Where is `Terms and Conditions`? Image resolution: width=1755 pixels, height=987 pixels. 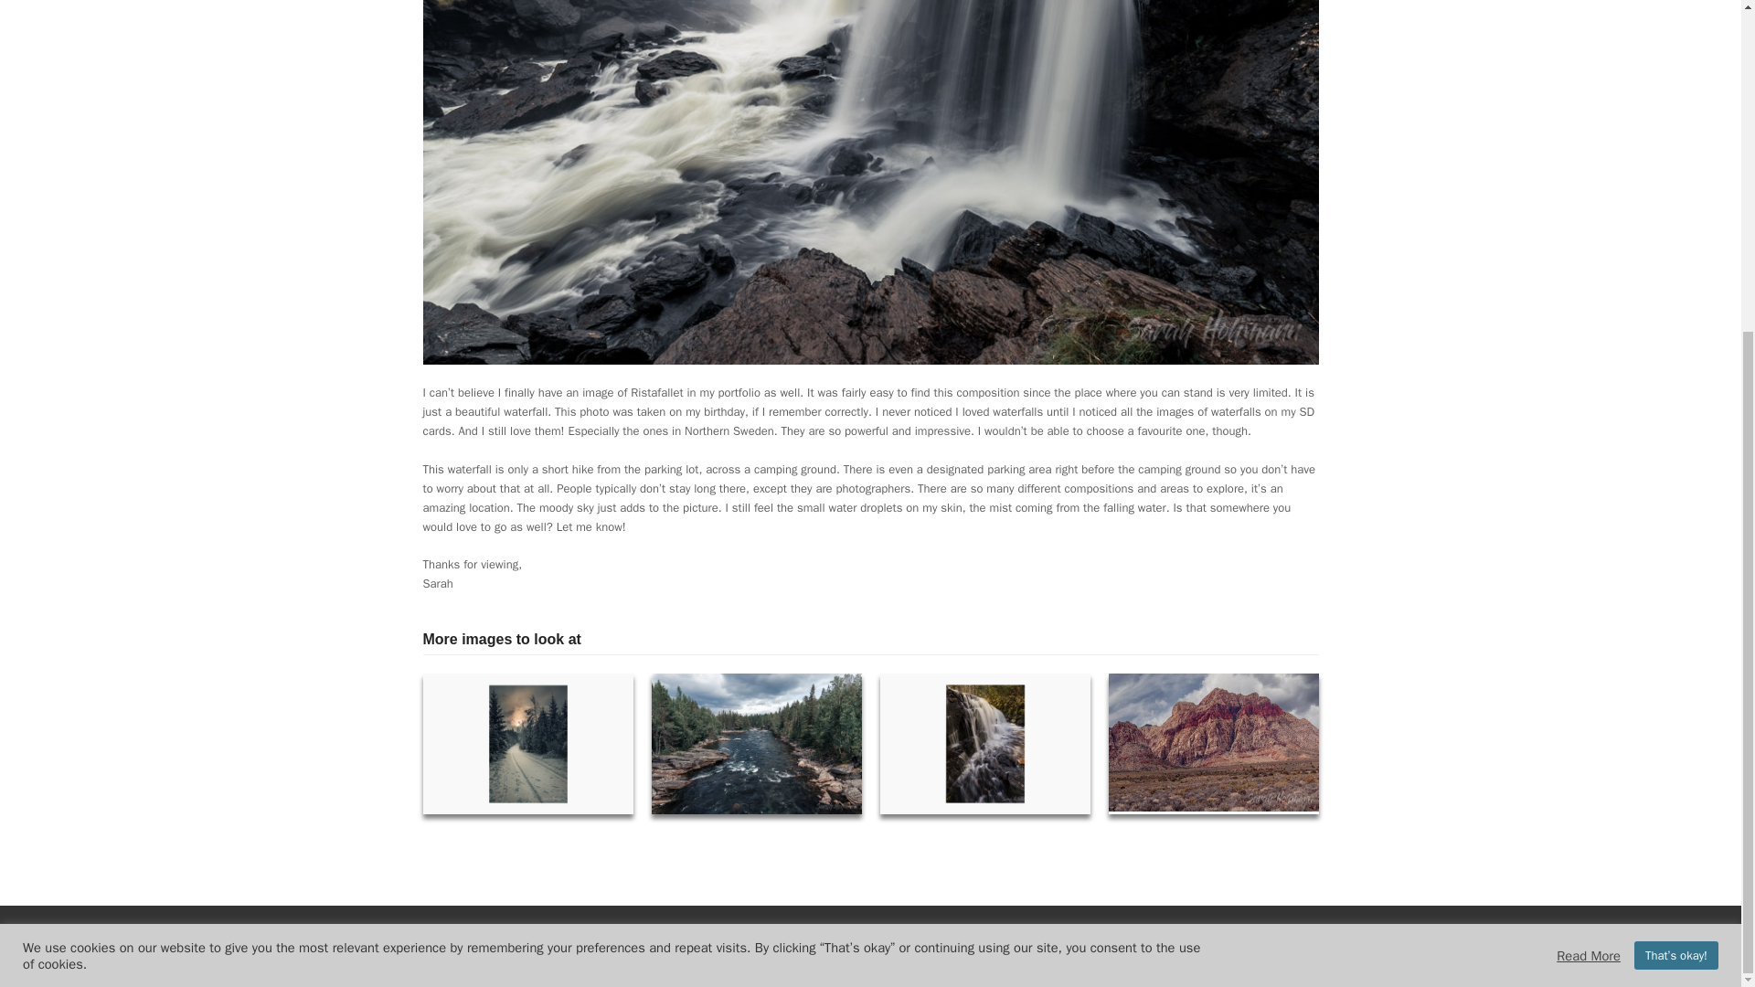
Terms and Conditions is located at coordinates (908, 959).